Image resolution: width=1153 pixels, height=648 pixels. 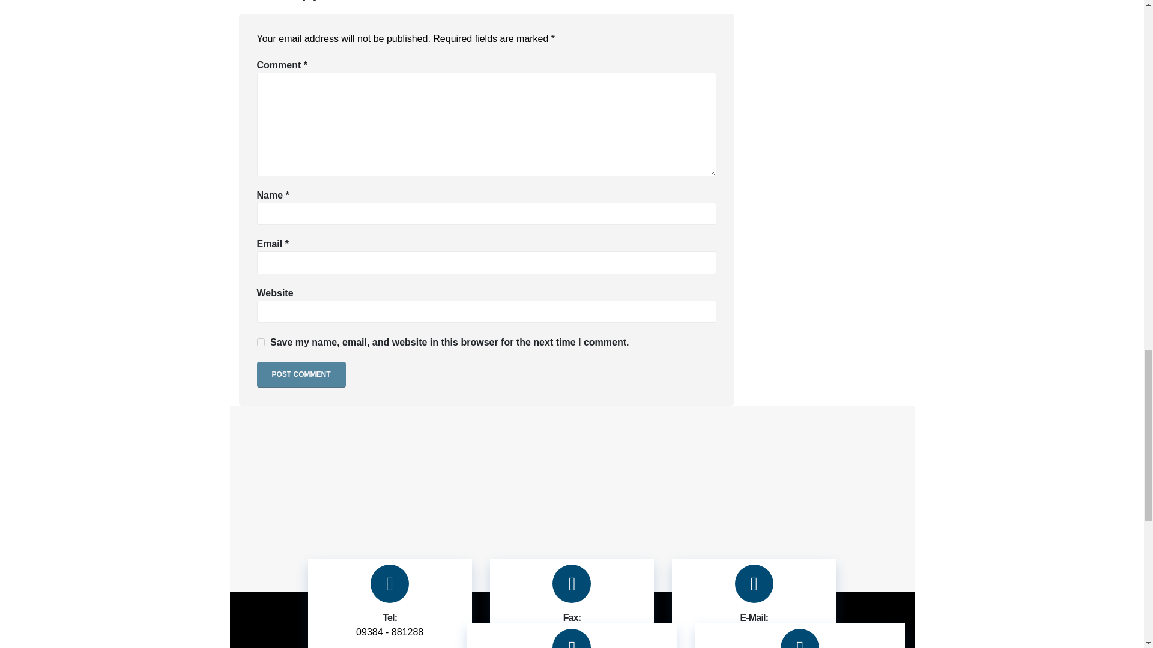 What do you see at coordinates (301, 374) in the screenshot?
I see `Post Comment` at bounding box center [301, 374].